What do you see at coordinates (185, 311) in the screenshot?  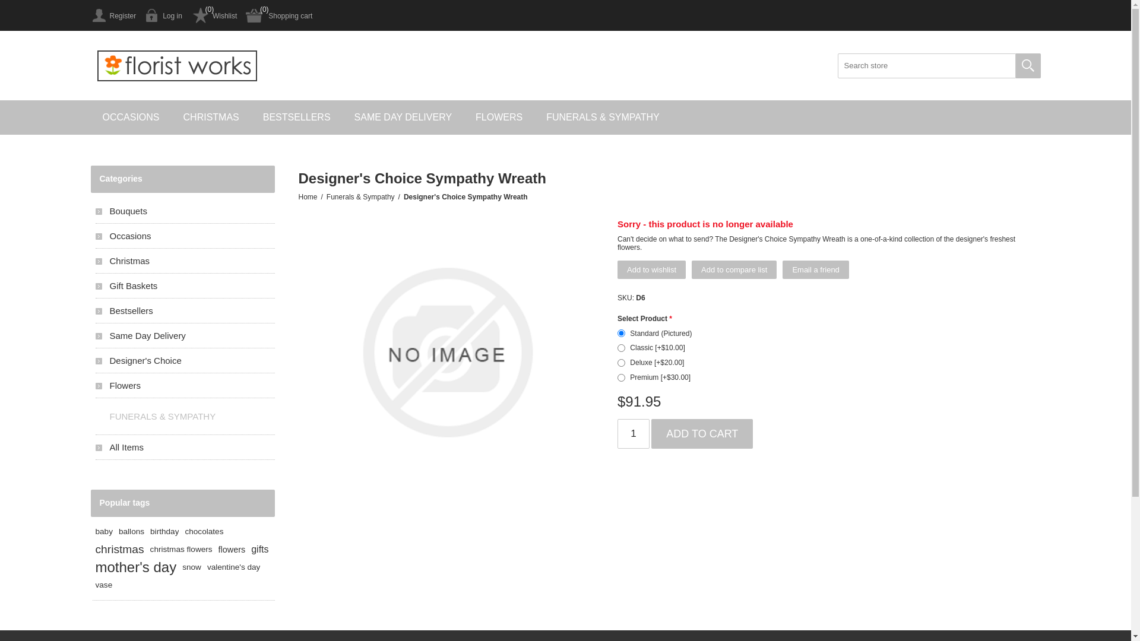 I see `Bestsellers` at bounding box center [185, 311].